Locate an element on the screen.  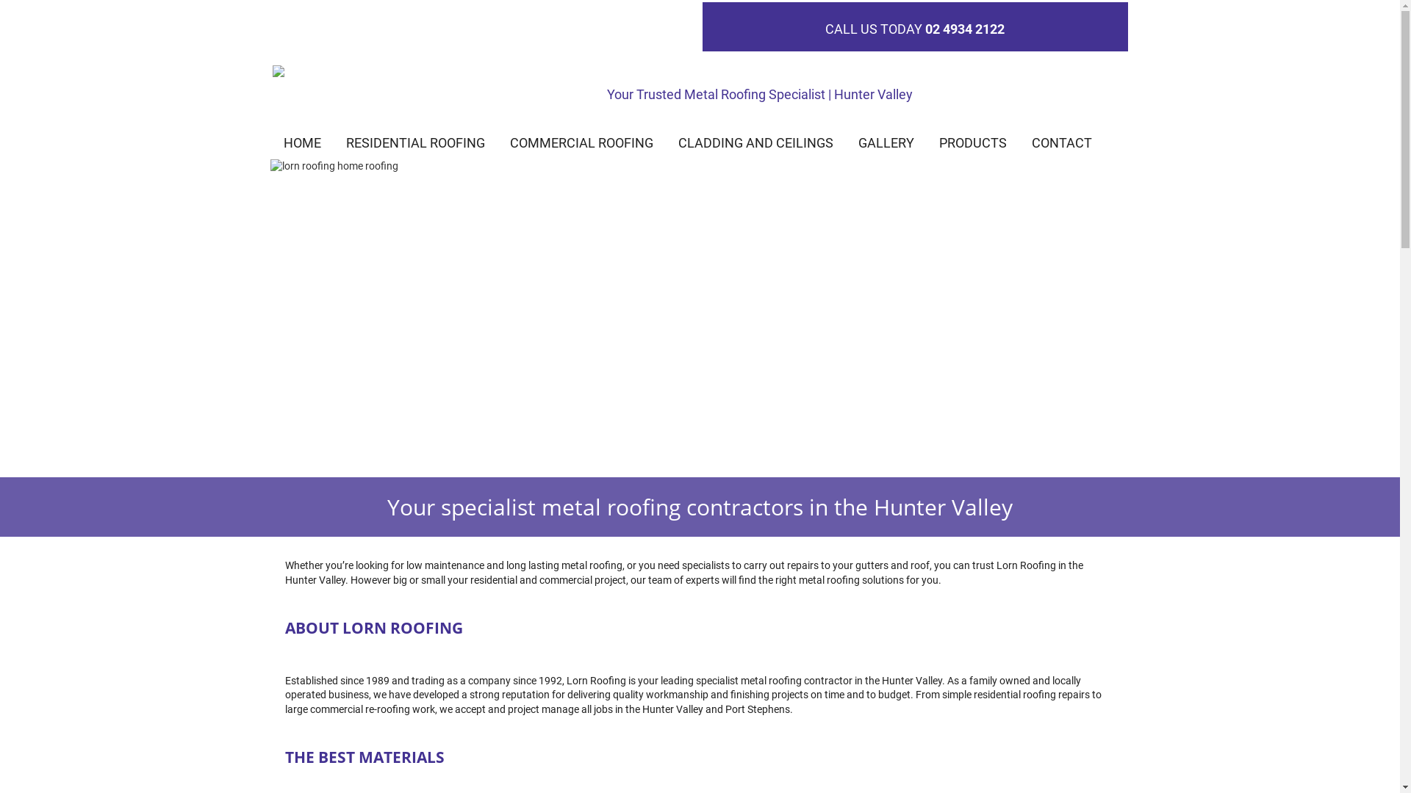
COMMERCIAL ROOFING is located at coordinates (582, 143).